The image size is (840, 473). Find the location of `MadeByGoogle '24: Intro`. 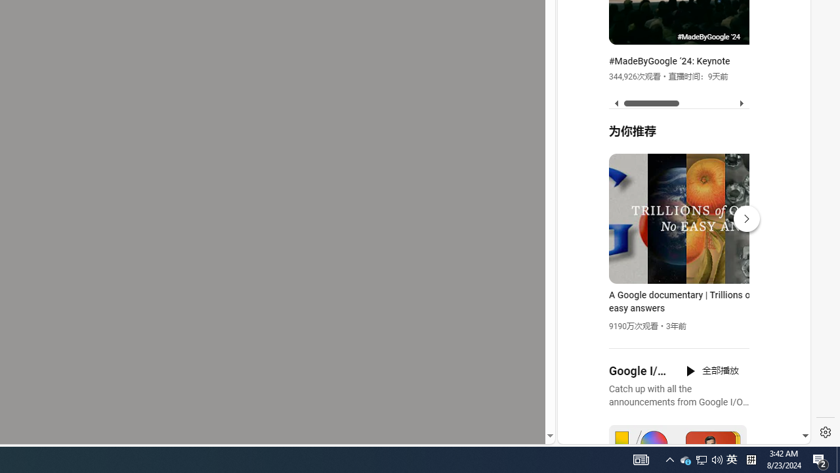

MadeByGoogle '24: Intro is located at coordinates (765, 32).